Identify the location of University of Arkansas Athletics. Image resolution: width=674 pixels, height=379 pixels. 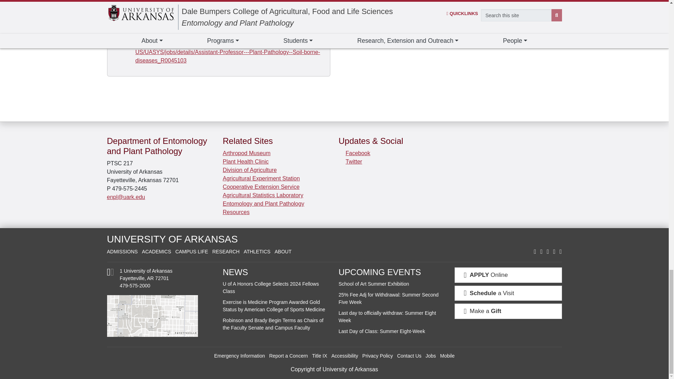
(257, 251).